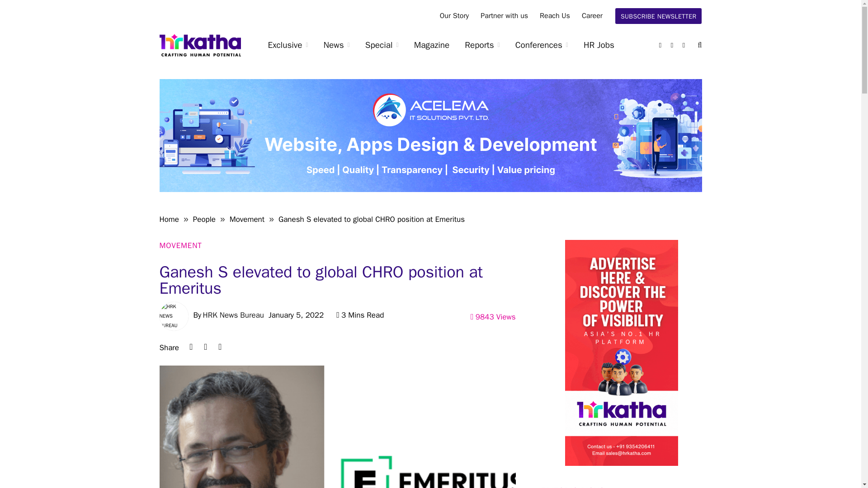 This screenshot has height=488, width=868. What do you see at coordinates (382, 45) in the screenshot?
I see `Special` at bounding box center [382, 45].